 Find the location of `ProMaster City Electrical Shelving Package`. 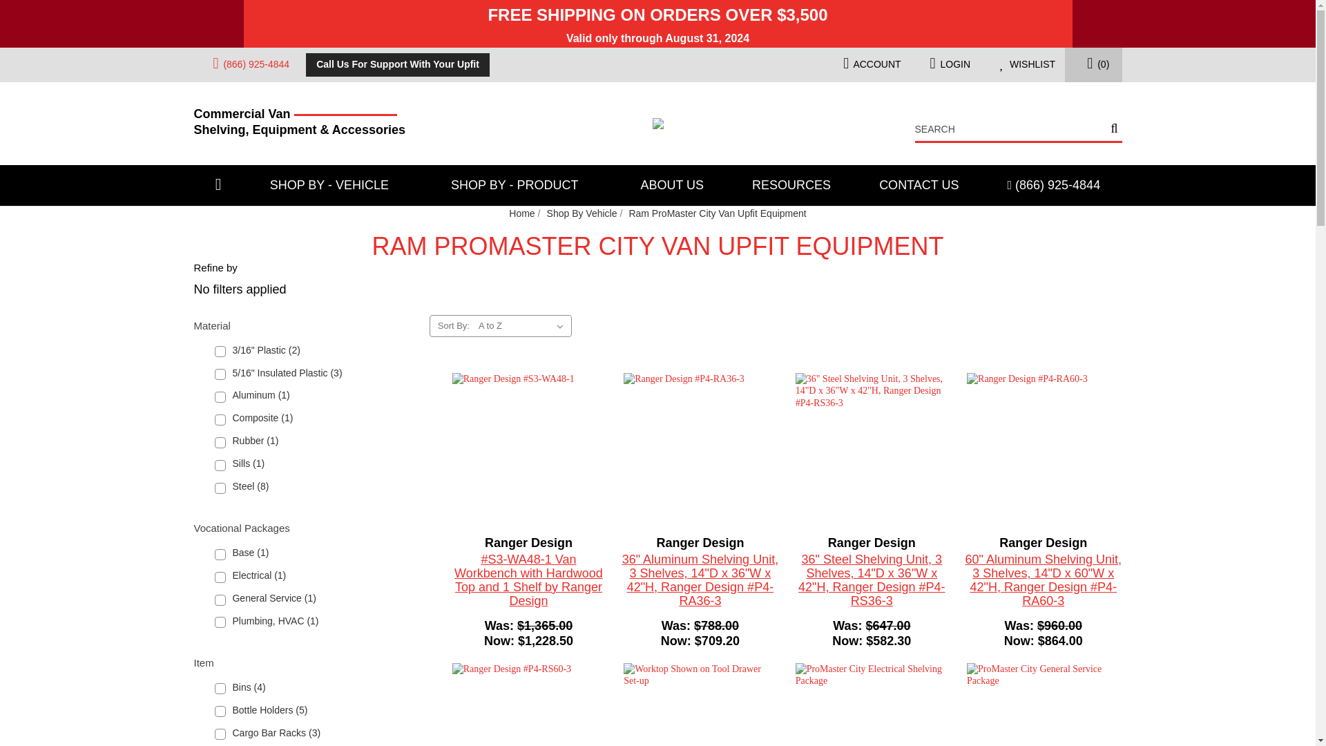

ProMaster City Electrical Shelving Package is located at coordinates (872, 705).